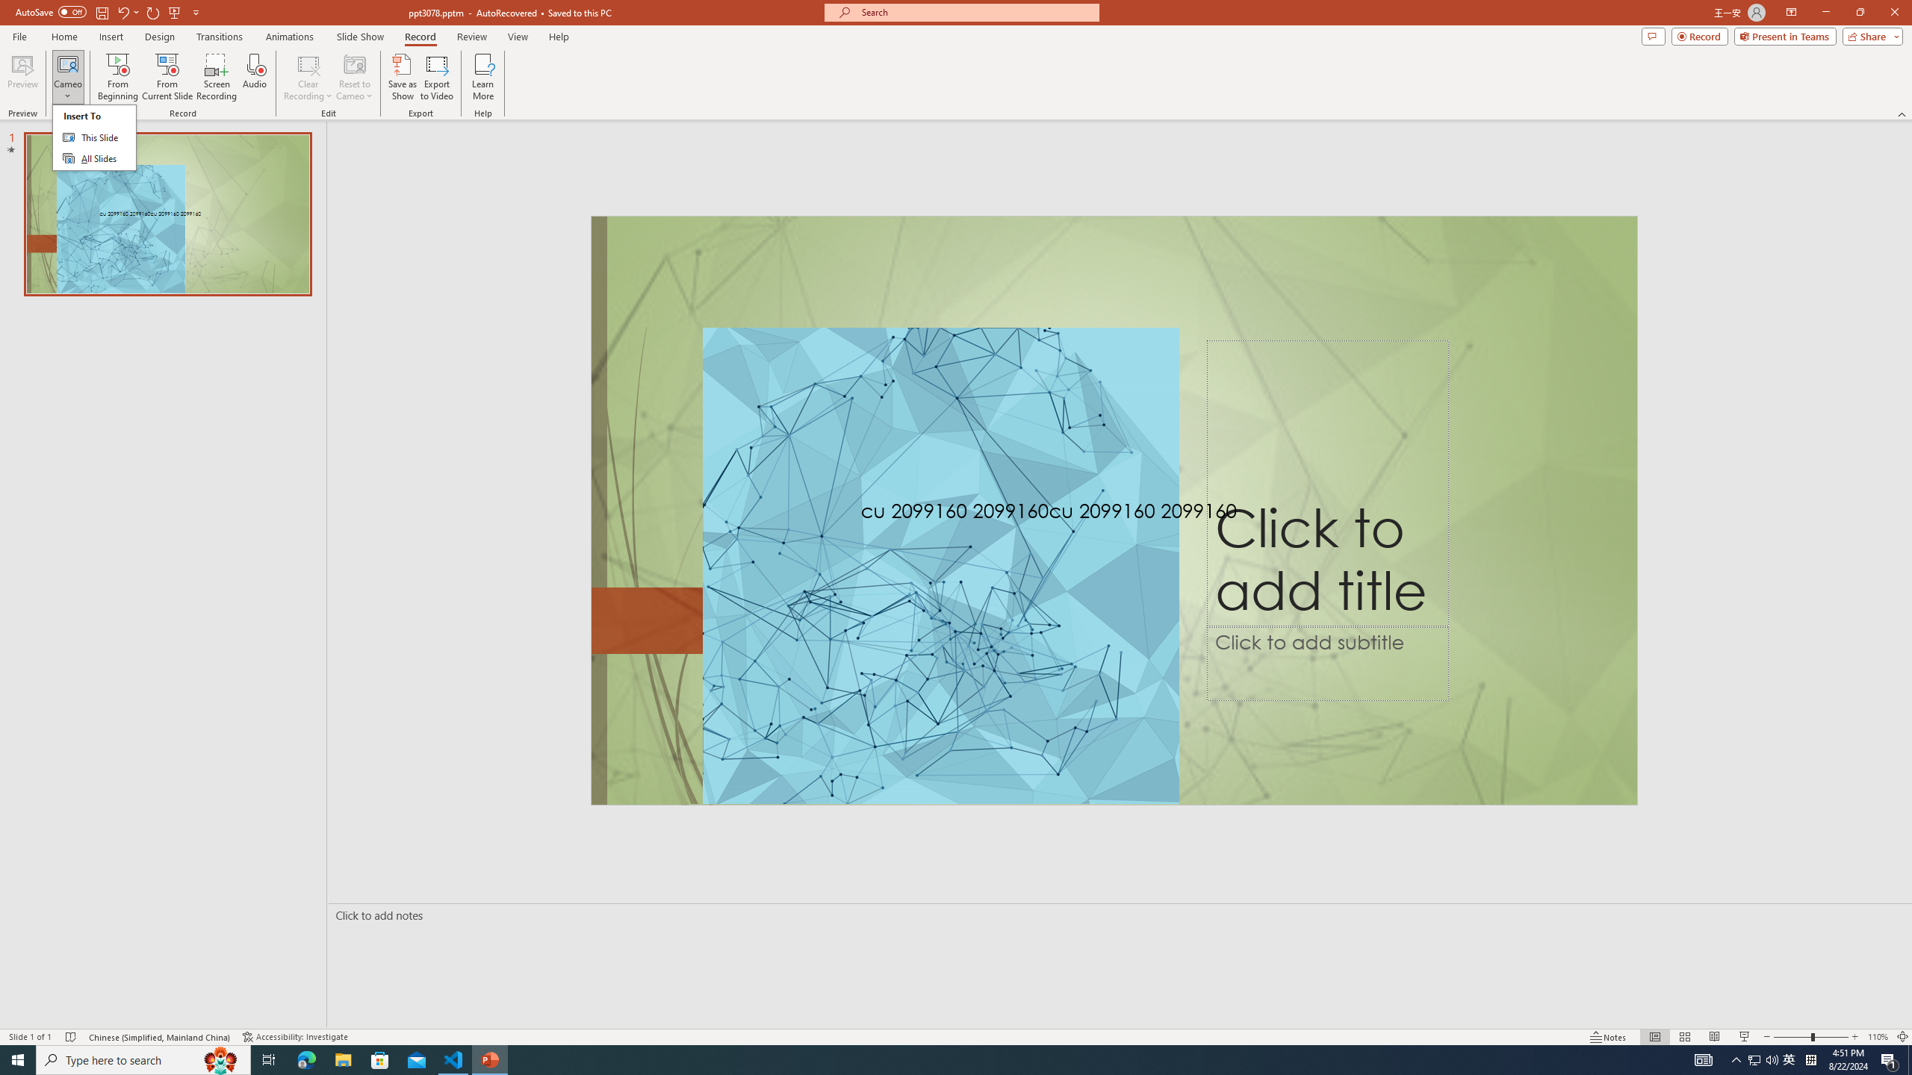 The image size is (1912, 1075). I want to click on Minimize, so click(67, 90).